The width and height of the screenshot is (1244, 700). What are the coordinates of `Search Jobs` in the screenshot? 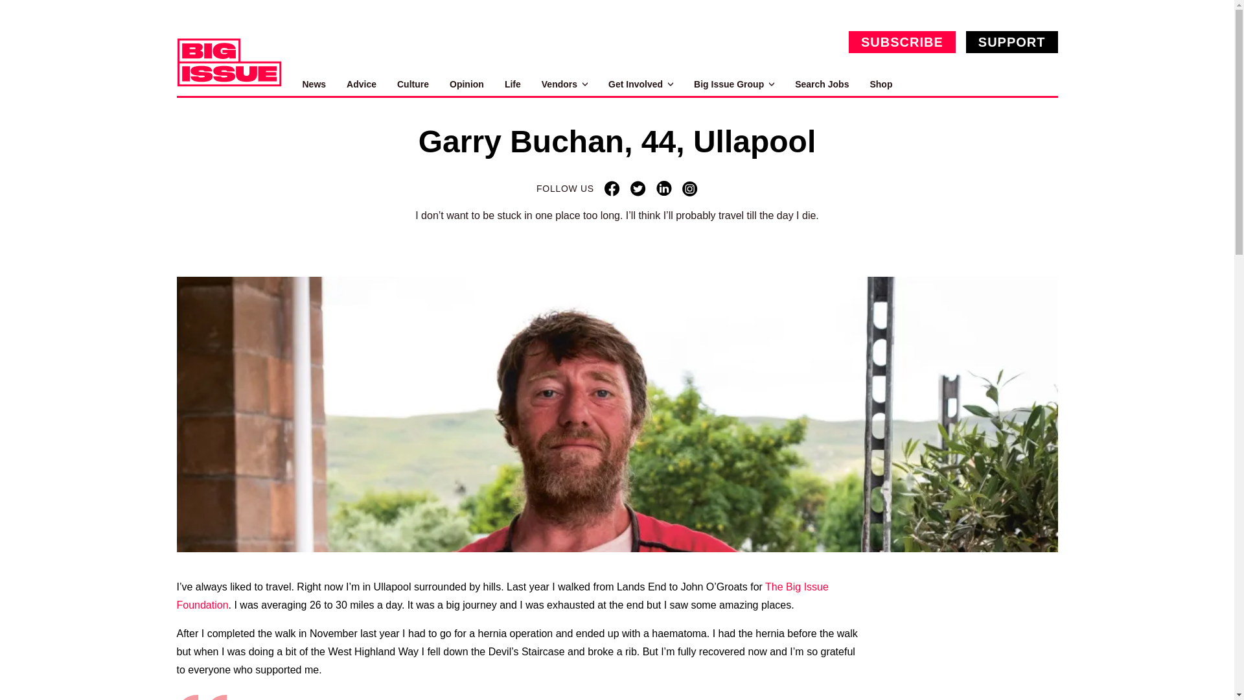 It's located at (822, 84).